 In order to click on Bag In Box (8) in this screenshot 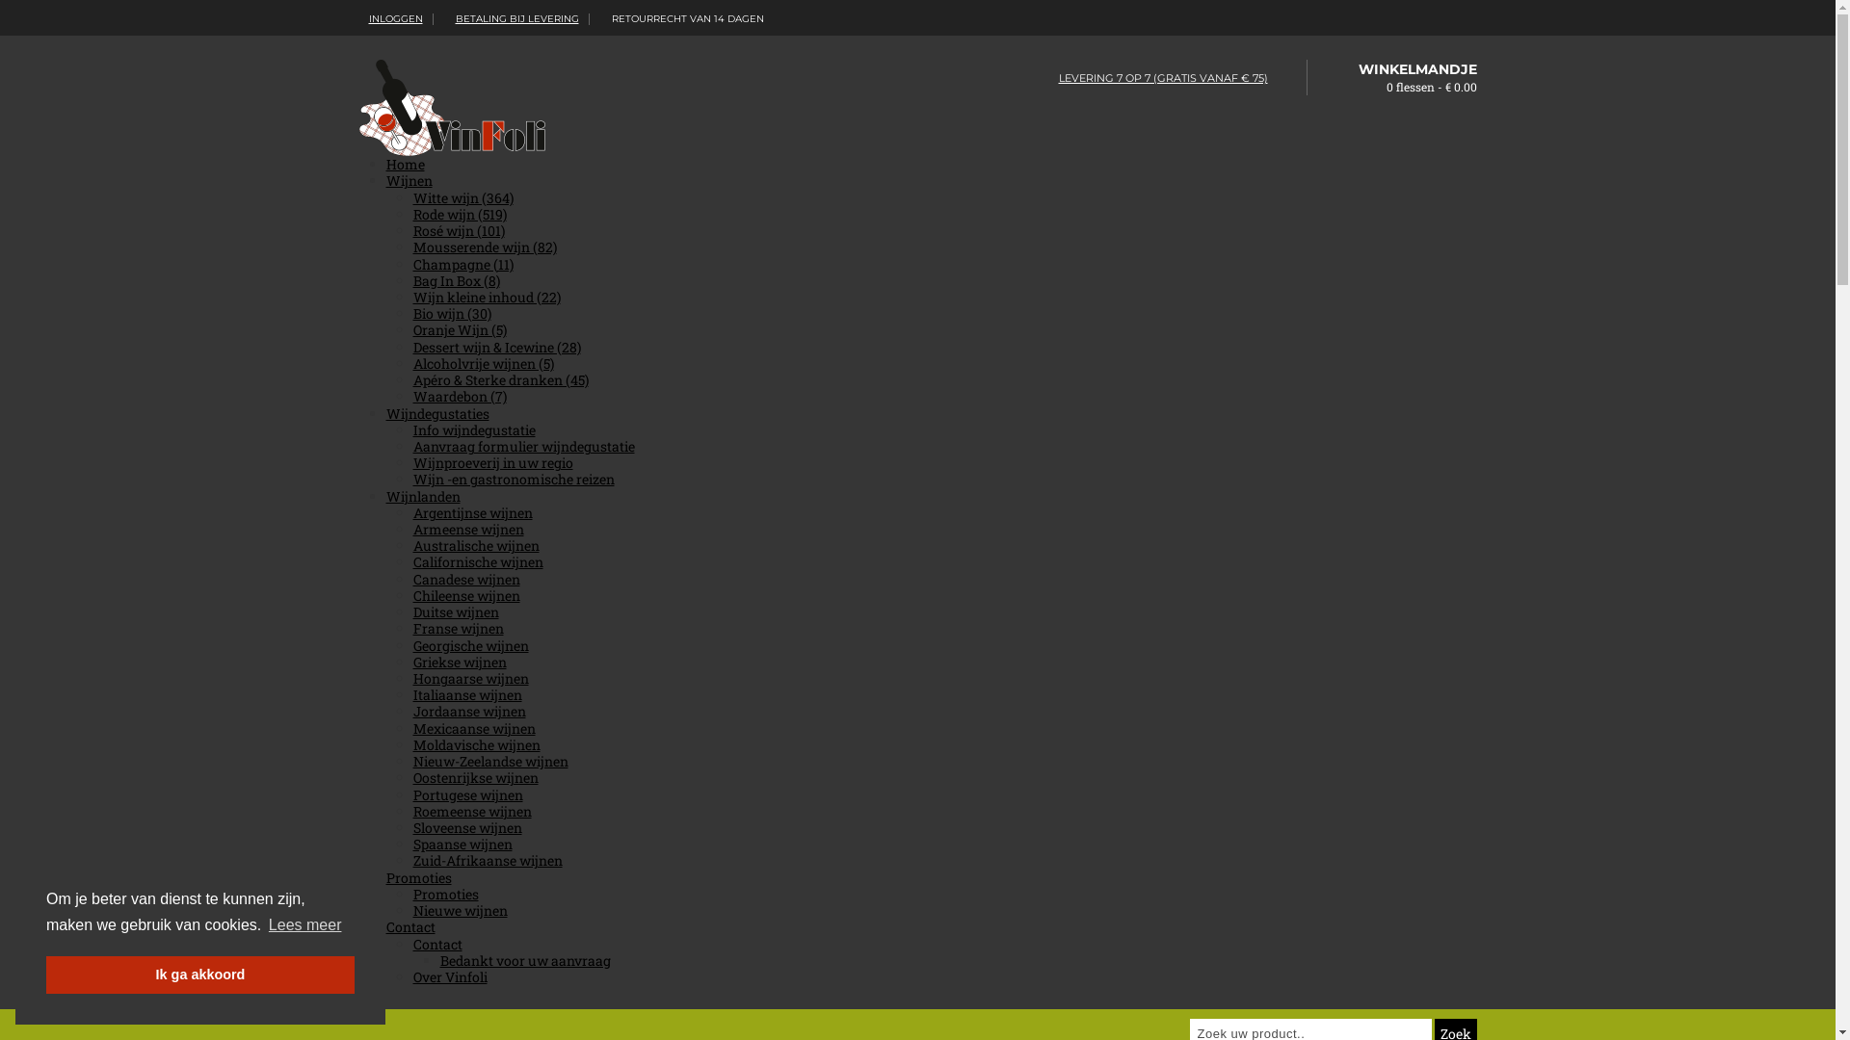, I will do `click(456, 281)`.